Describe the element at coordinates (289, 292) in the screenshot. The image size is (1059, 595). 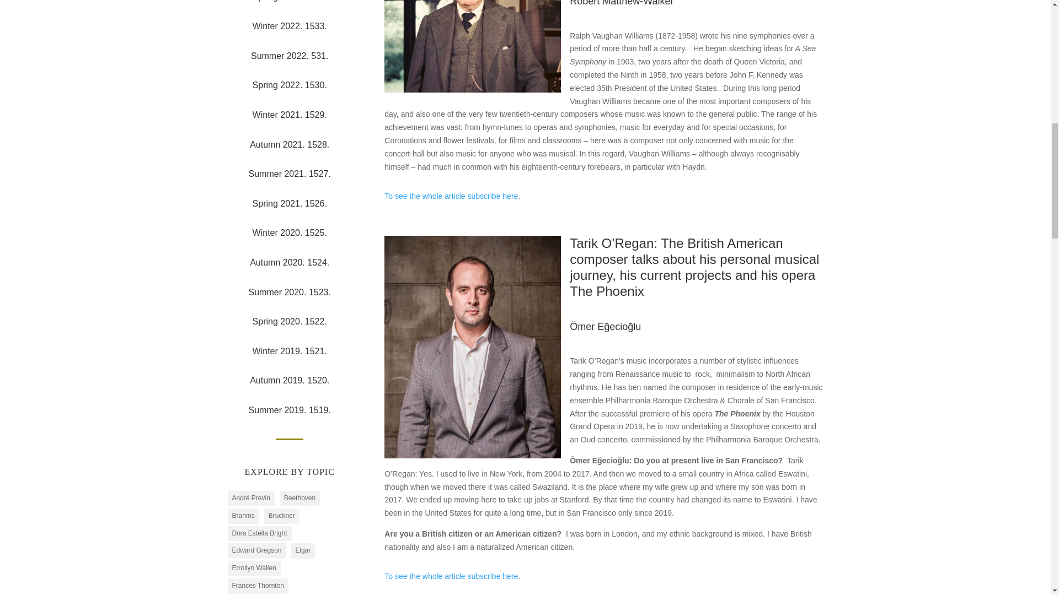
I see `Summer 2020. 1523.` at that location.